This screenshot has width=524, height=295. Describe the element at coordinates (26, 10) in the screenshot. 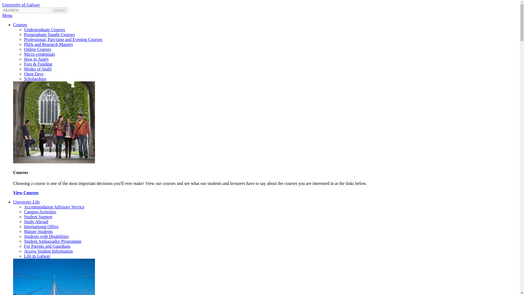

I see `Your search phrase` at that location.